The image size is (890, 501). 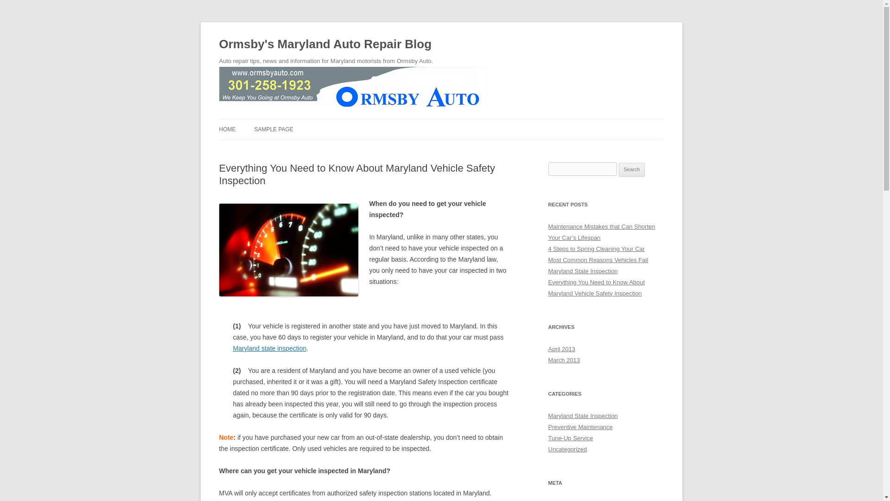 What do you see at coordinates (580, 427) in the screenshot?
I see `View all posts filed under Preventive Maintenance` at bounding box center [580, 427].